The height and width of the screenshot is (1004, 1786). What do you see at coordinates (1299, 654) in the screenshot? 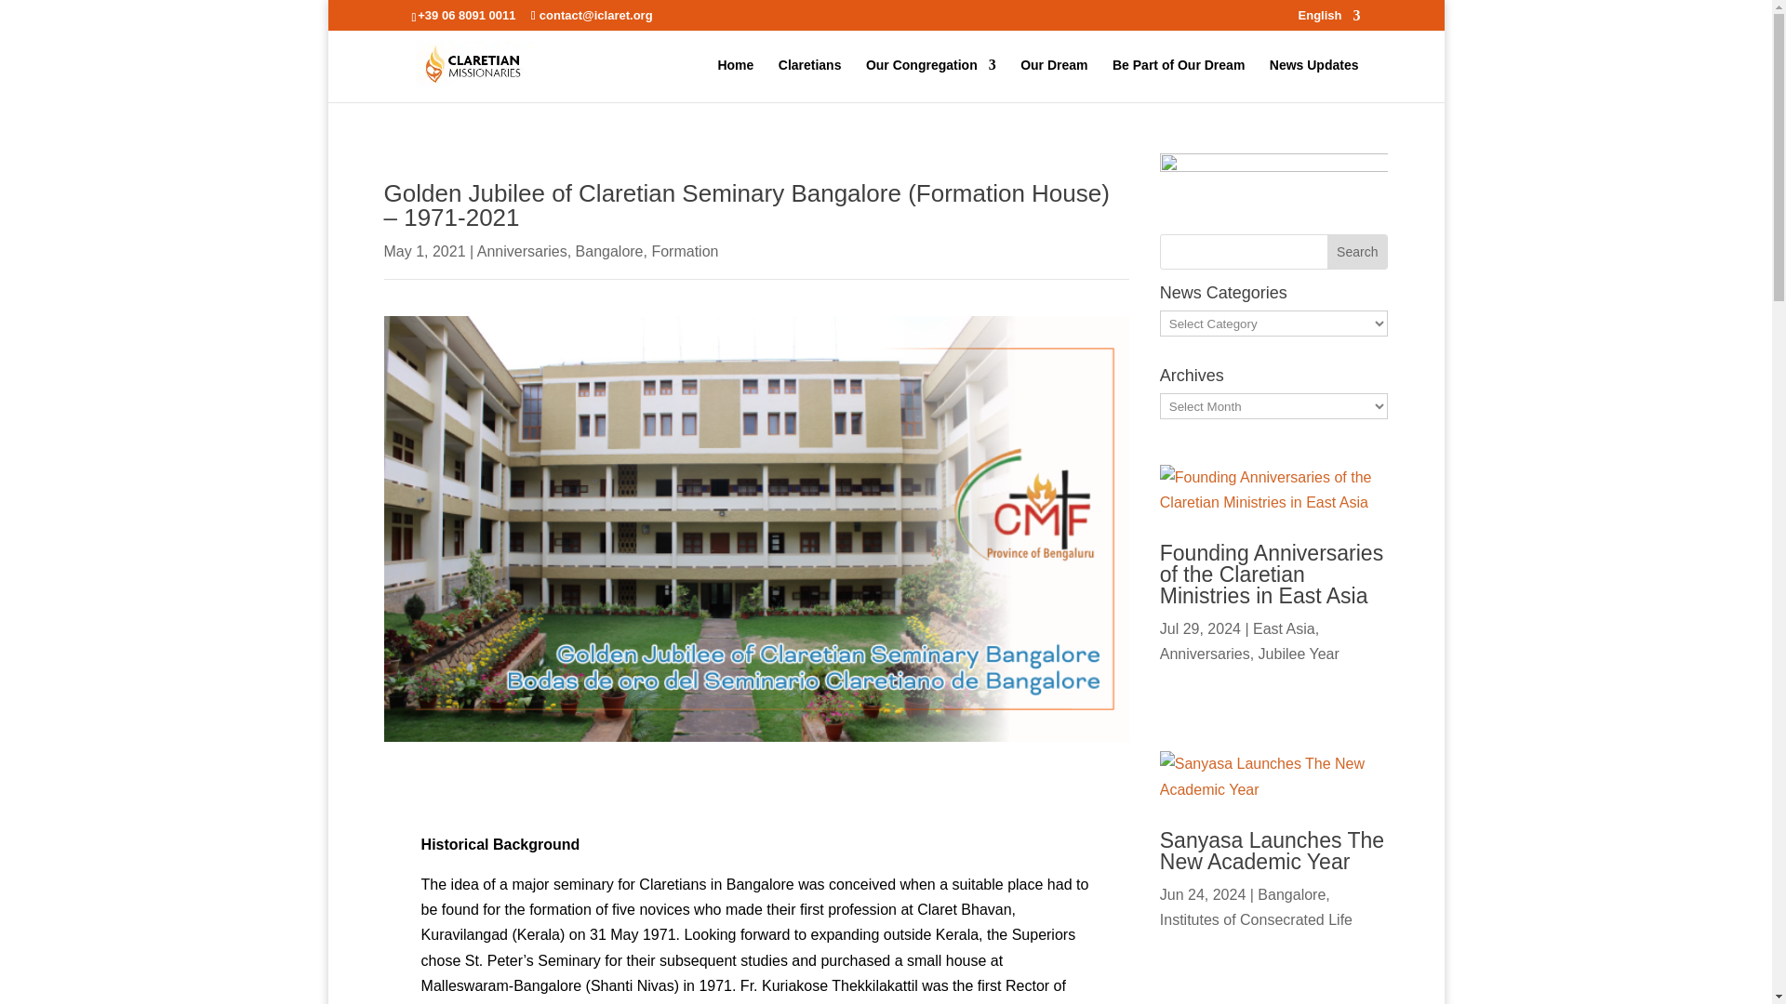
I see `Jubilee Year` at bounding box center [1299, 654].